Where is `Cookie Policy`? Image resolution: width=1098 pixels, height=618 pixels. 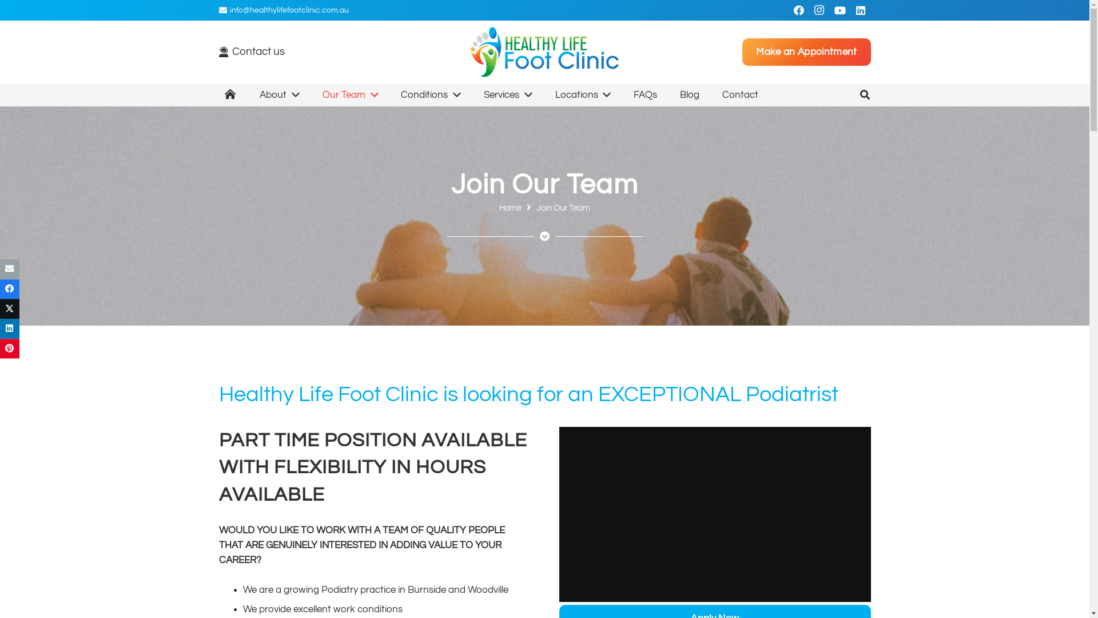 Cookie Policy is located at coordinates (572, 604).